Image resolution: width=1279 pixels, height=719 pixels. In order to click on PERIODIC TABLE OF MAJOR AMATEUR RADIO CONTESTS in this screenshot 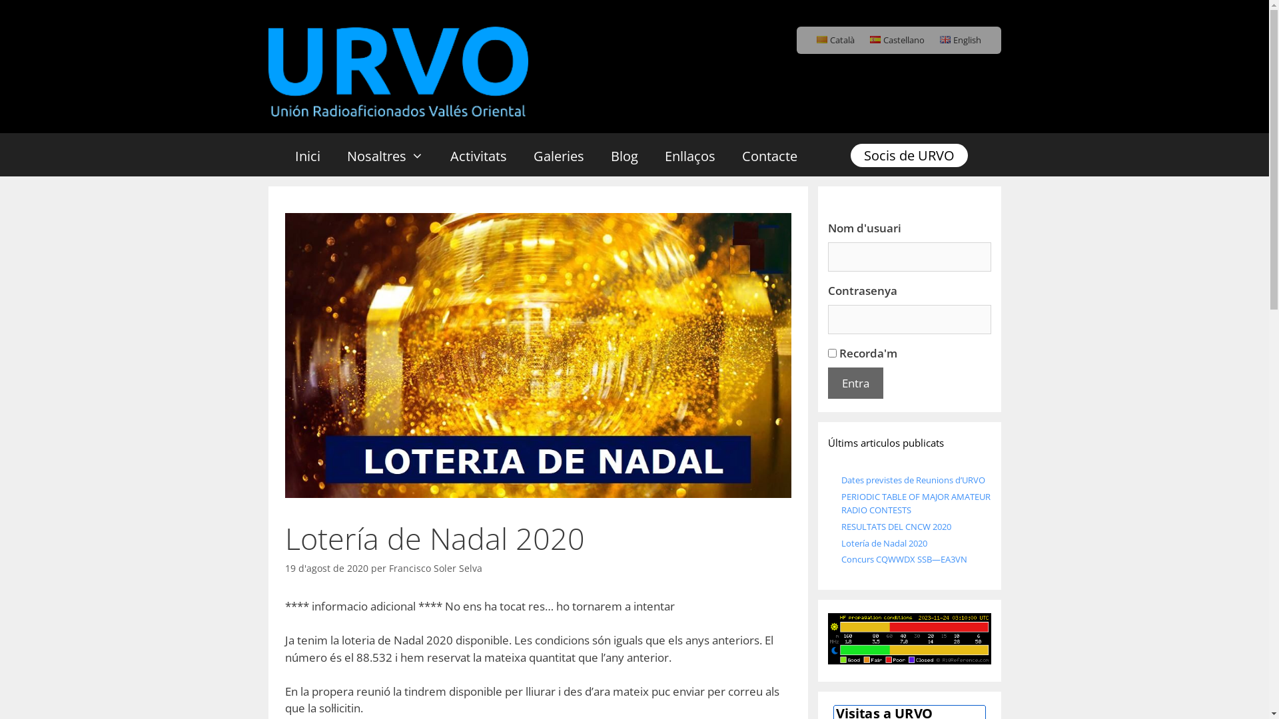, I will do `click(915, 503)`.